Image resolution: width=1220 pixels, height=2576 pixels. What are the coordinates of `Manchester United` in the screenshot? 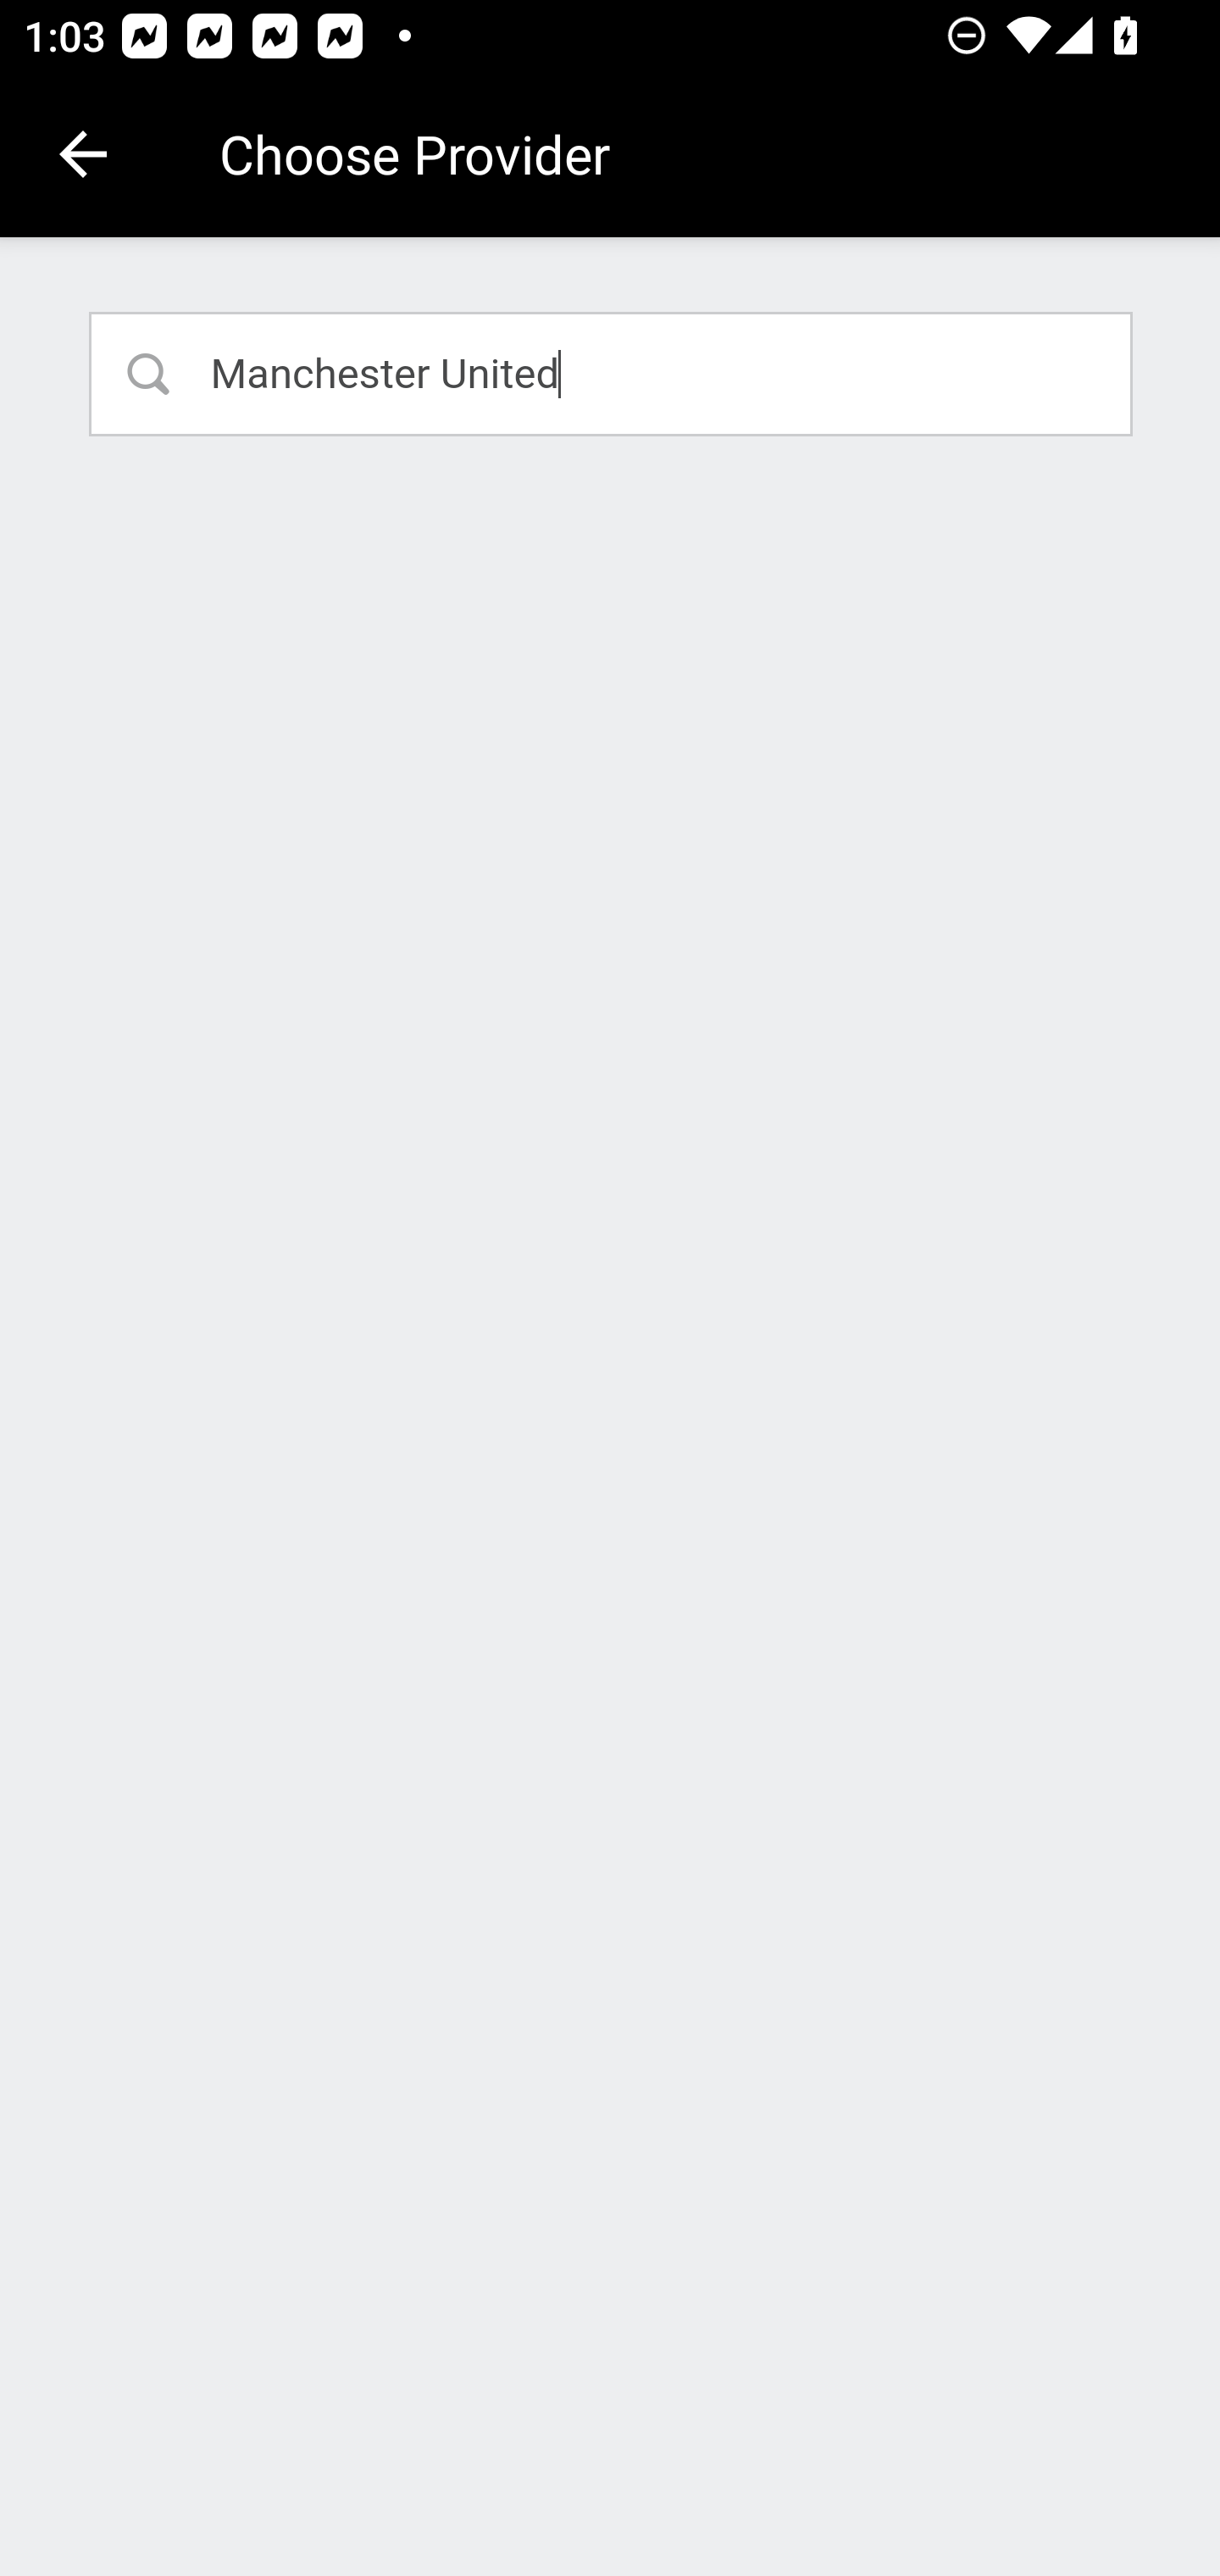 It's located at (612, 373).